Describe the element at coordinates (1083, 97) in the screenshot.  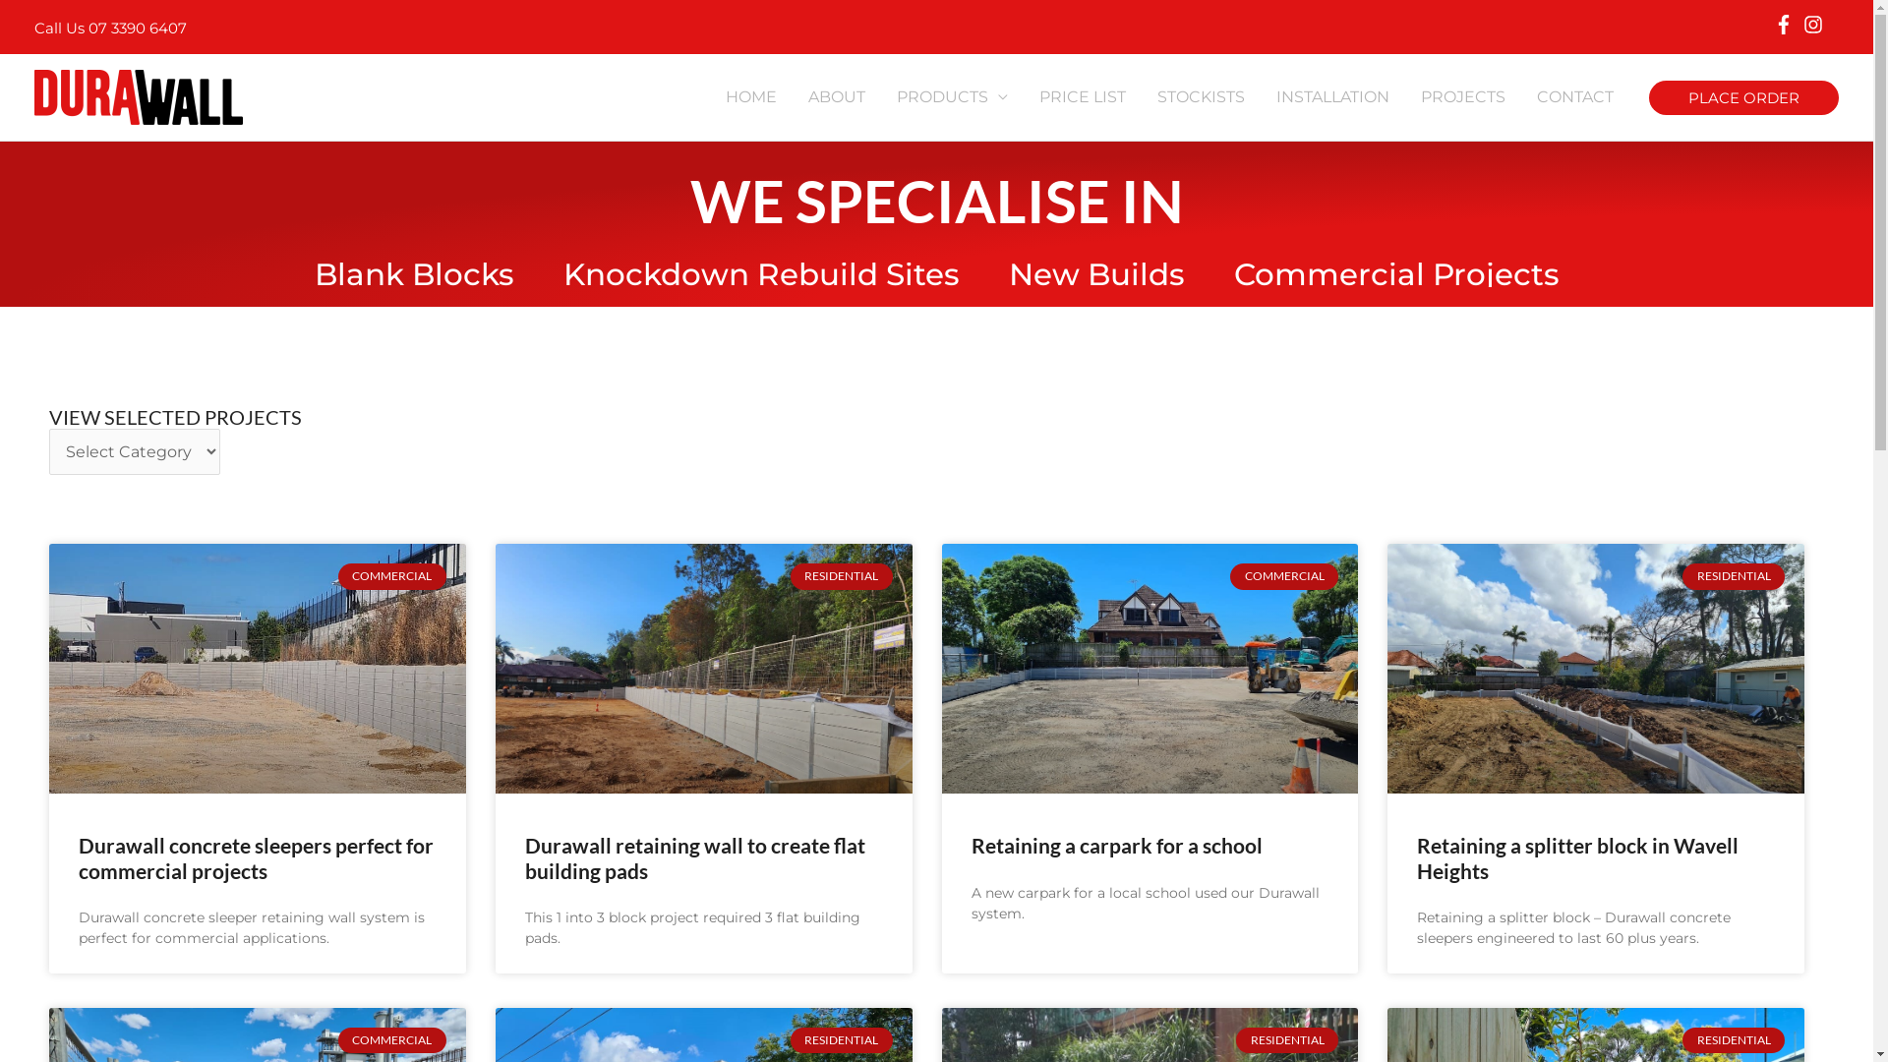
I see `PRICE LIST` at that location.